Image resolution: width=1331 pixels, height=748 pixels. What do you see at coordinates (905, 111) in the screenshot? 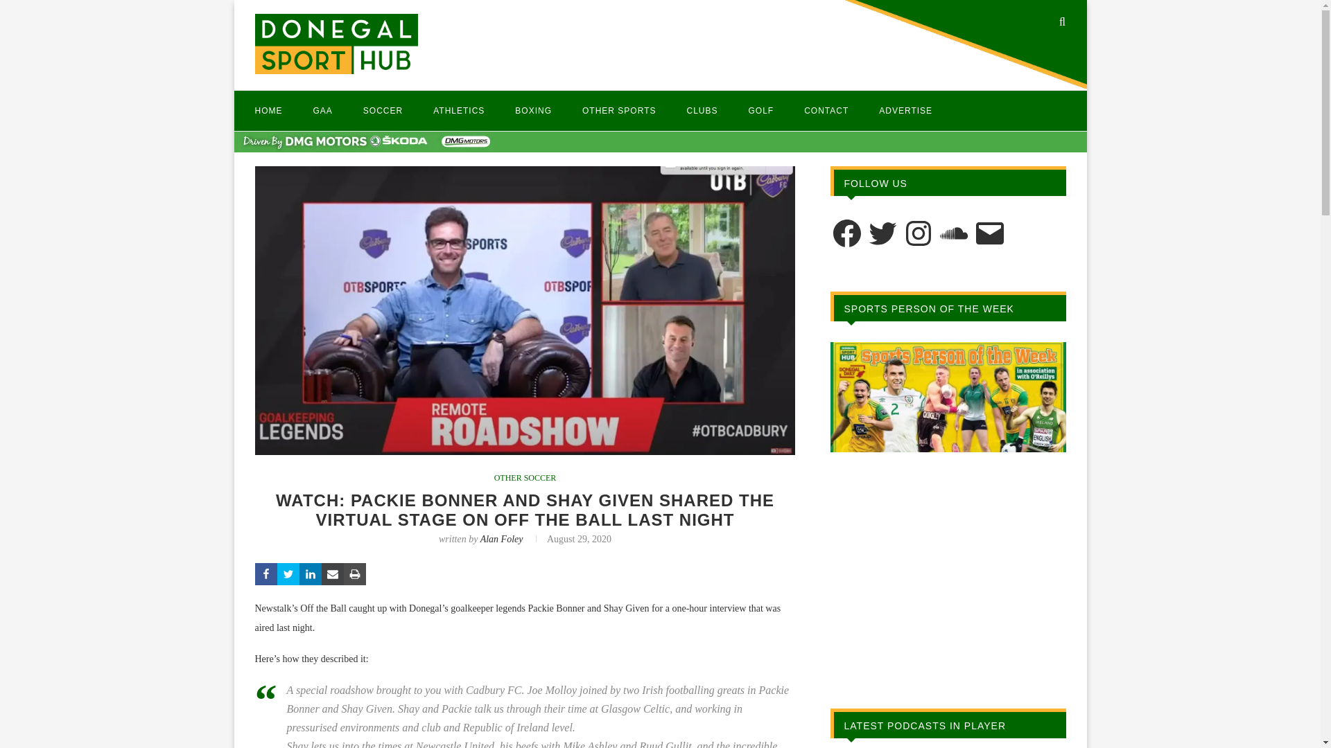
I see `ADVERTISE` at bounding box center [905, 111].